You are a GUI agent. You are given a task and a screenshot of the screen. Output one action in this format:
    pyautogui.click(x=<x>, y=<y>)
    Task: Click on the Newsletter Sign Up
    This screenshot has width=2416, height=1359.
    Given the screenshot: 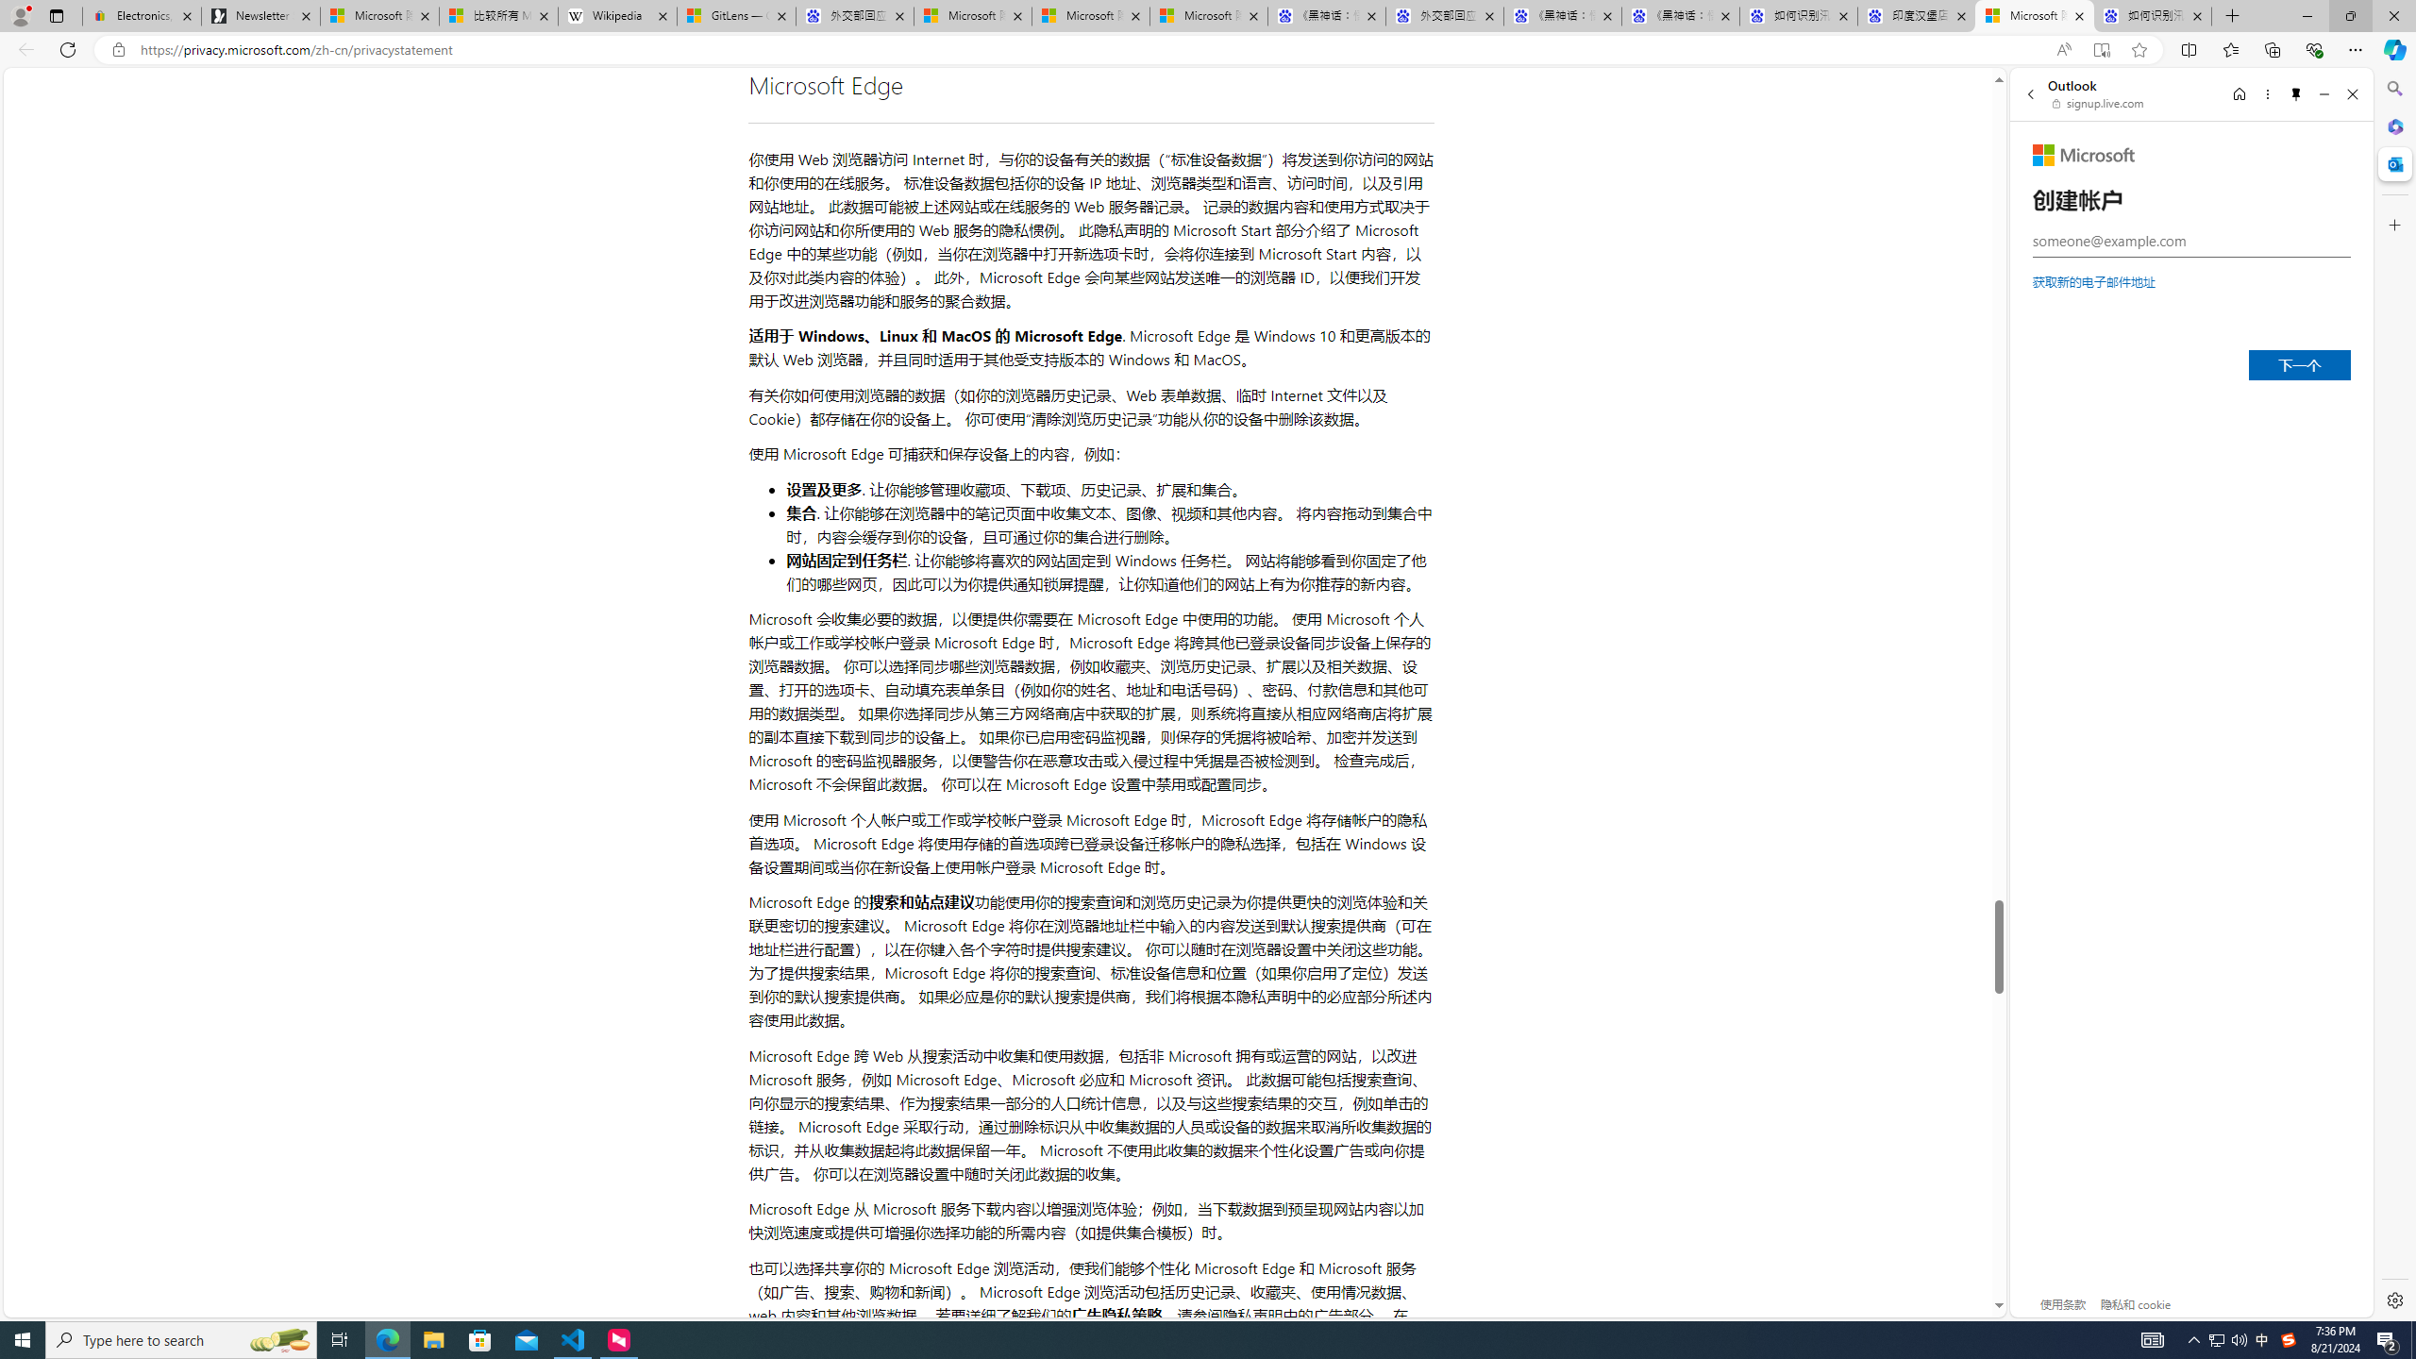 What is the action you would take?
    pyautogui.click(x=260, y=16)
    